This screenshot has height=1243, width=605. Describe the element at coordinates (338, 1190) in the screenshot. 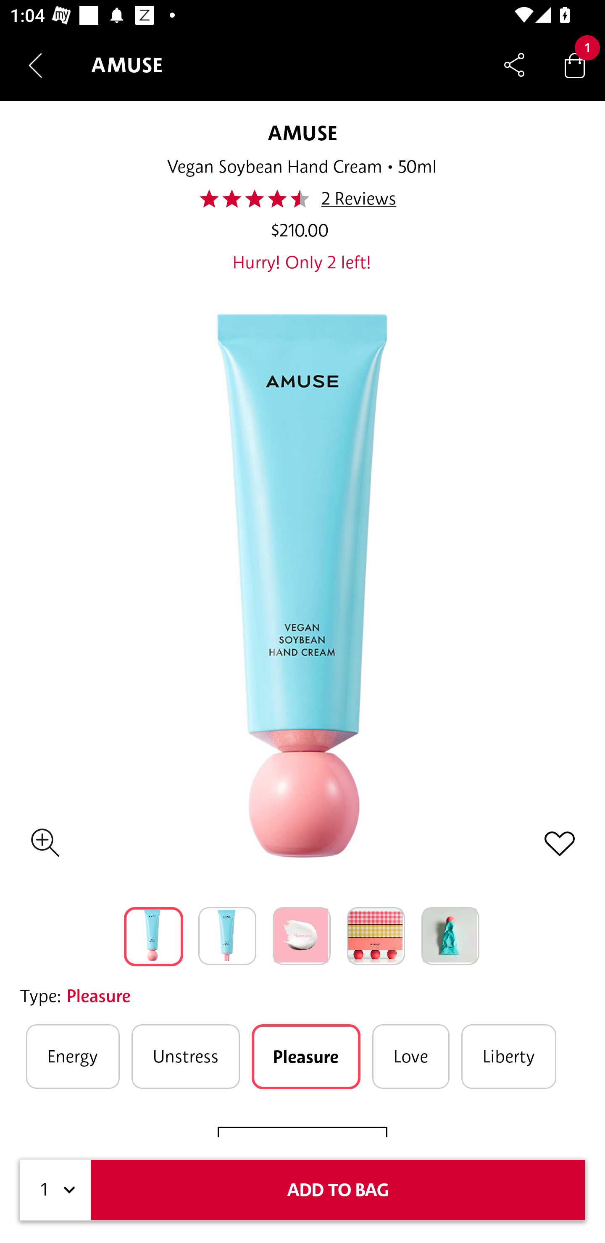

I see `ADD TO BAG` at that location.